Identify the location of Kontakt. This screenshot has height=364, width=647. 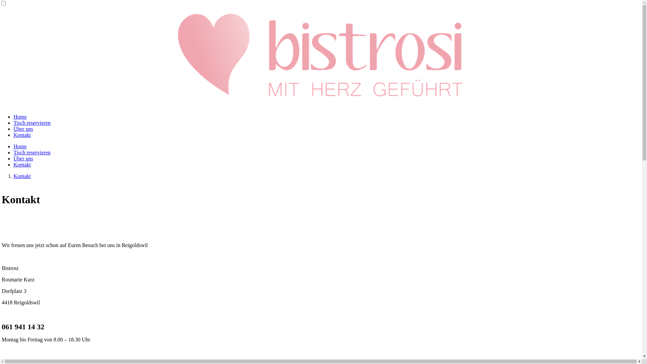
(22, 176).